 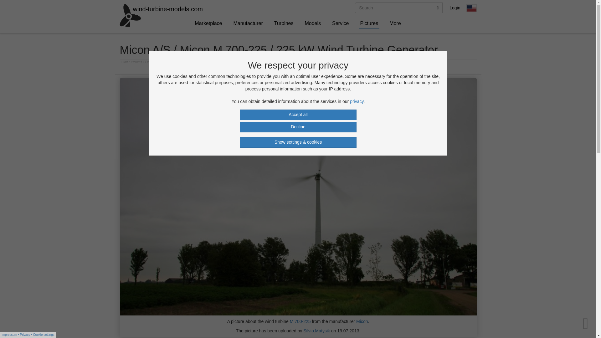 What do you see at coordinates (313, 23) in the screenshot?
I see `Models` at bounding box center [313, 23].